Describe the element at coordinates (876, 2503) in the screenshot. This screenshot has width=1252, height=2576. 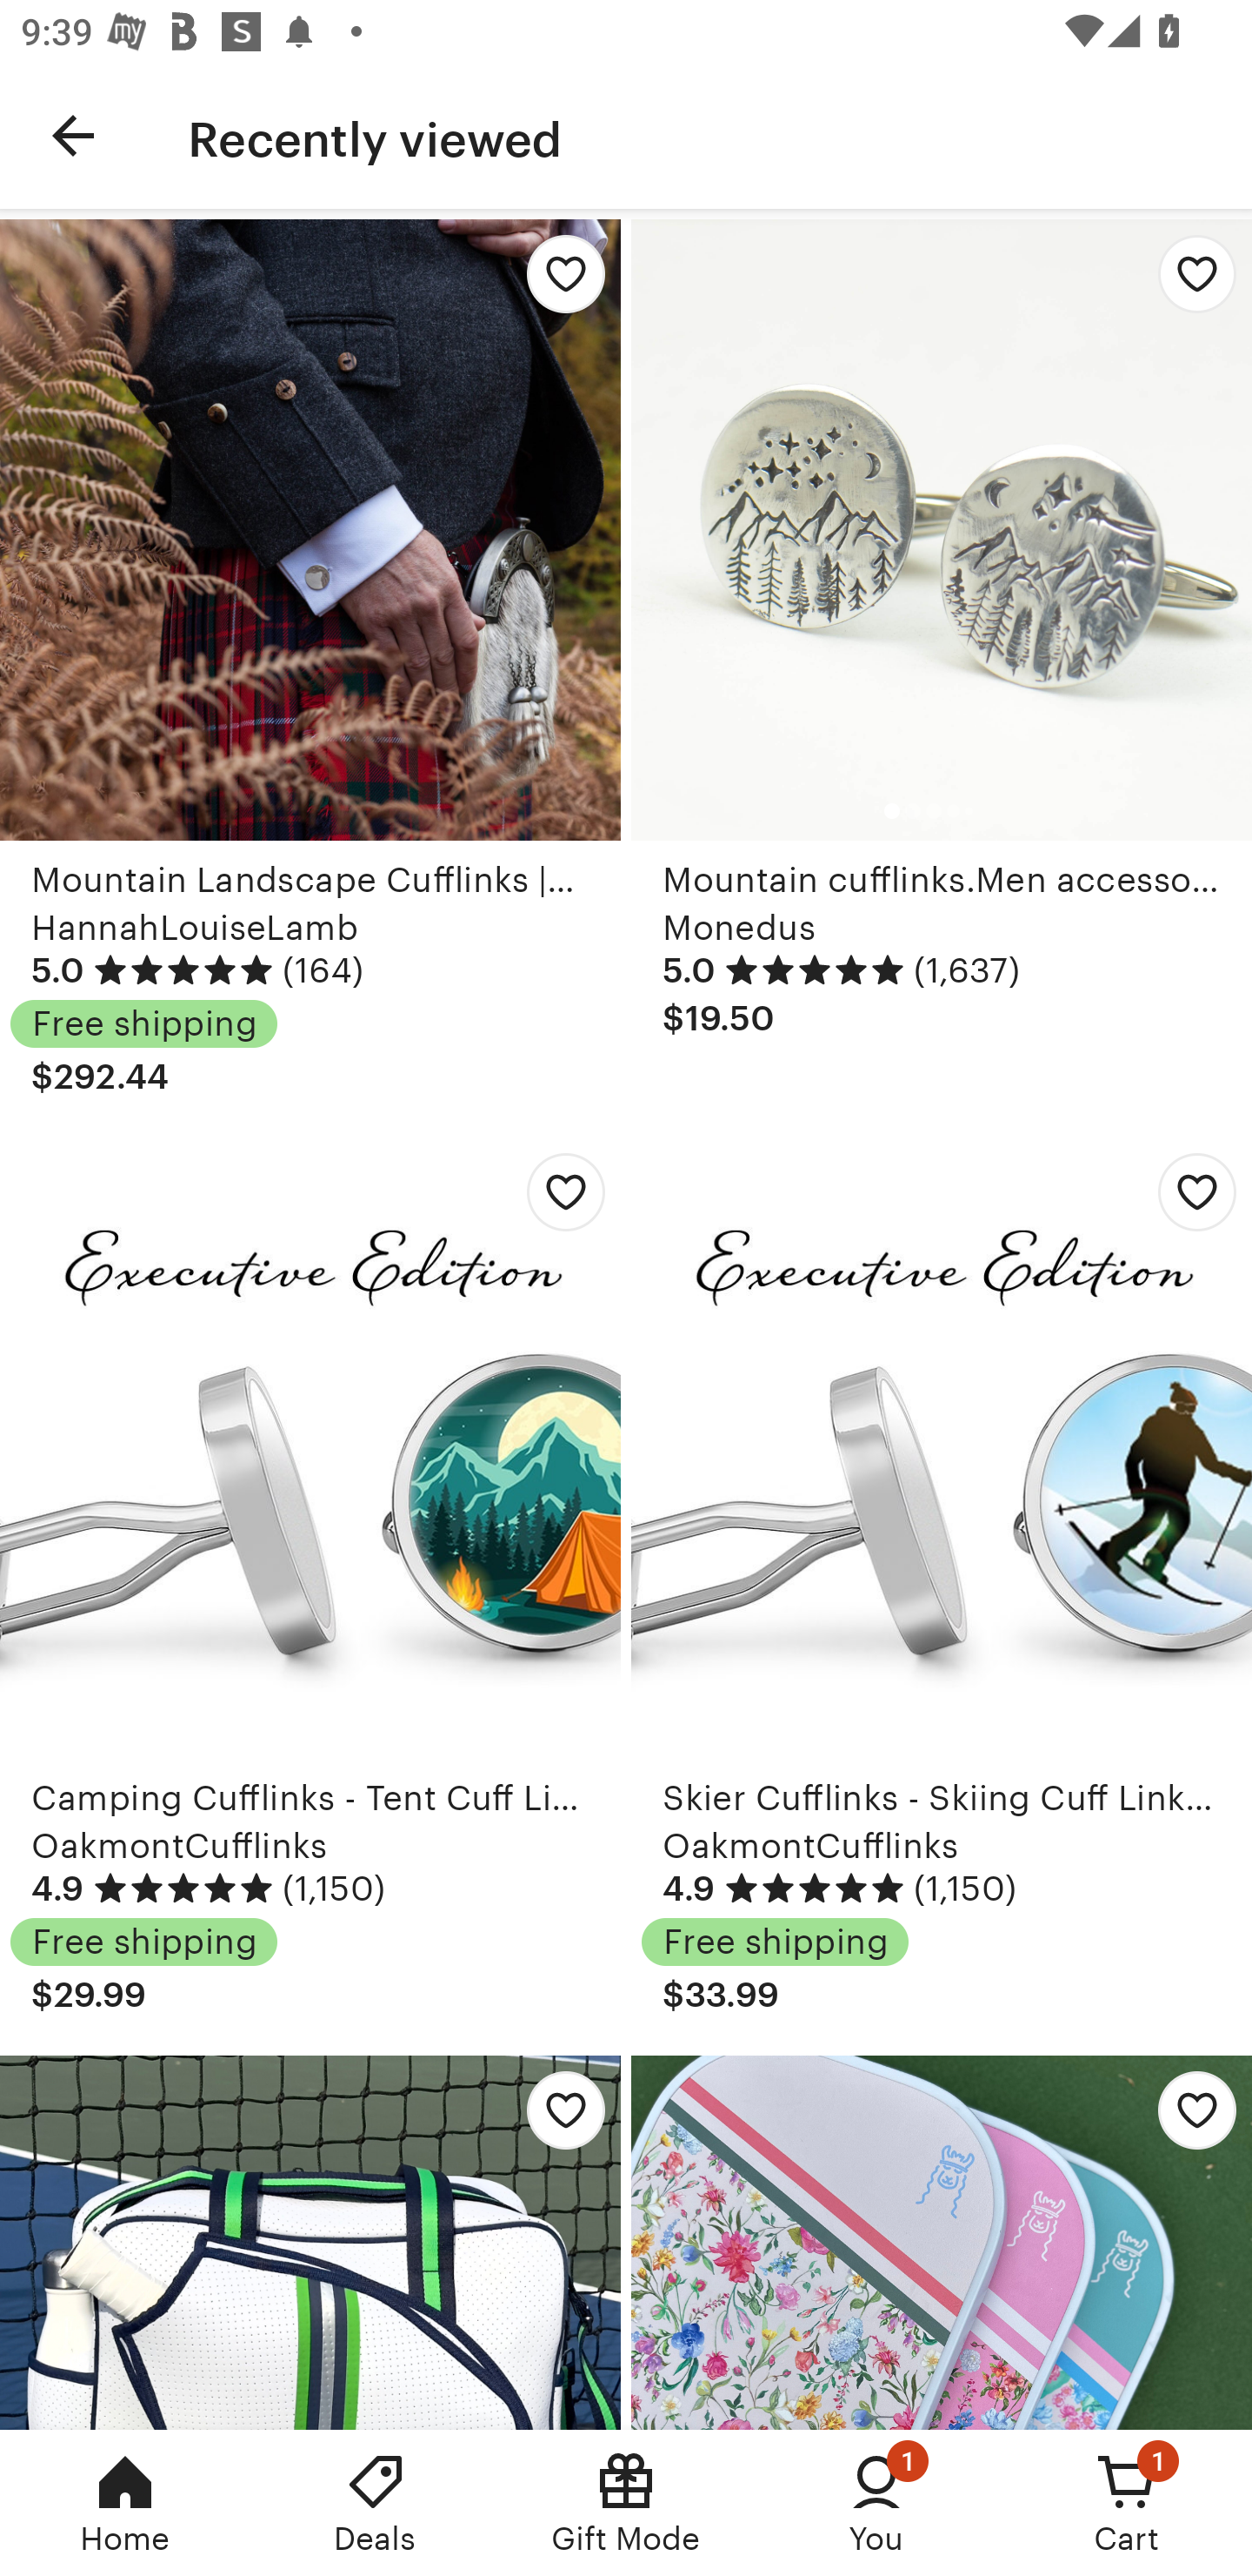
I see `You, 1 new notification You` at that location.